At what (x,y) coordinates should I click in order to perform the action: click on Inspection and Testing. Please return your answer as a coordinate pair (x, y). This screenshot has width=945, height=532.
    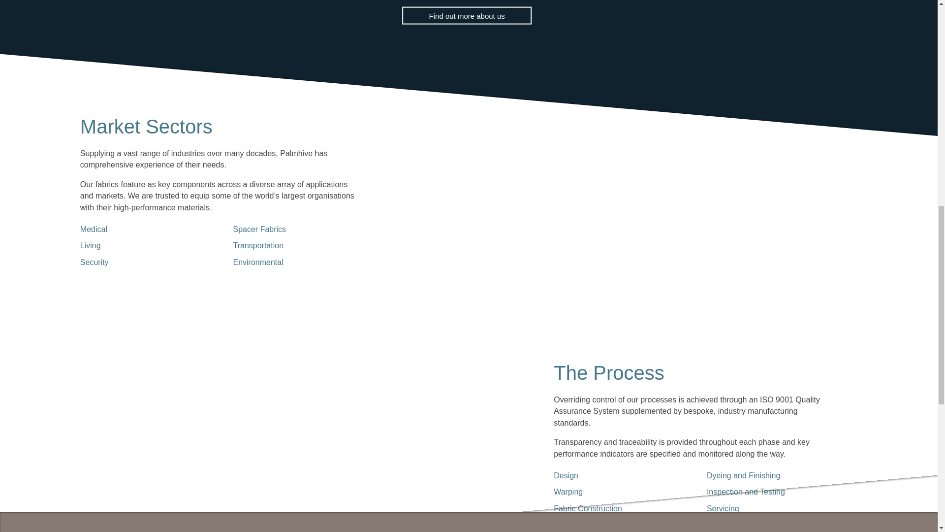
    Looking at the image, I should click on (769, 492).